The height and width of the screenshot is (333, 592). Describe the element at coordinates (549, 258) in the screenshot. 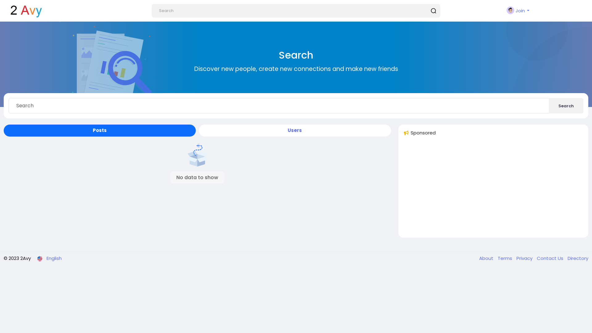

I see `Contact Us` at that location.